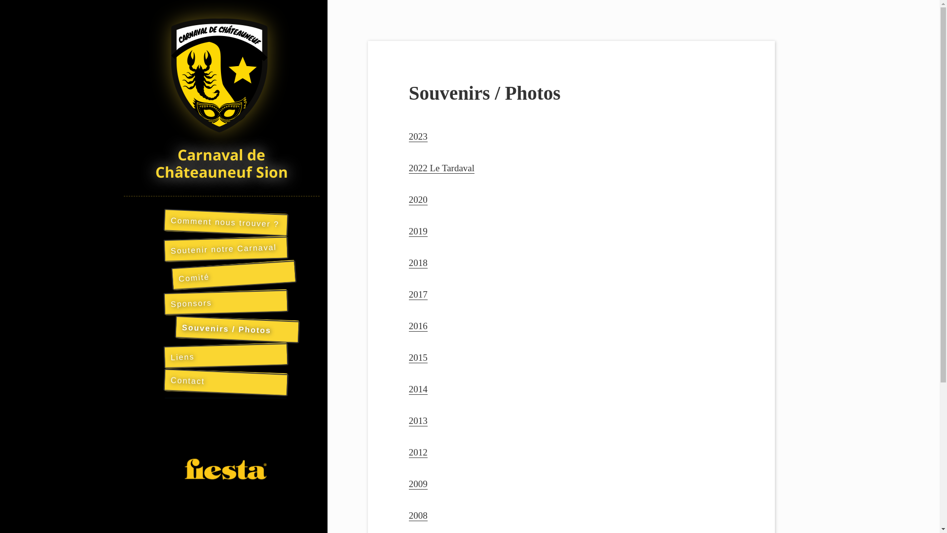 The height and width of the screenshot is (533, 947). I want to click on 2020, so click(418, 200).